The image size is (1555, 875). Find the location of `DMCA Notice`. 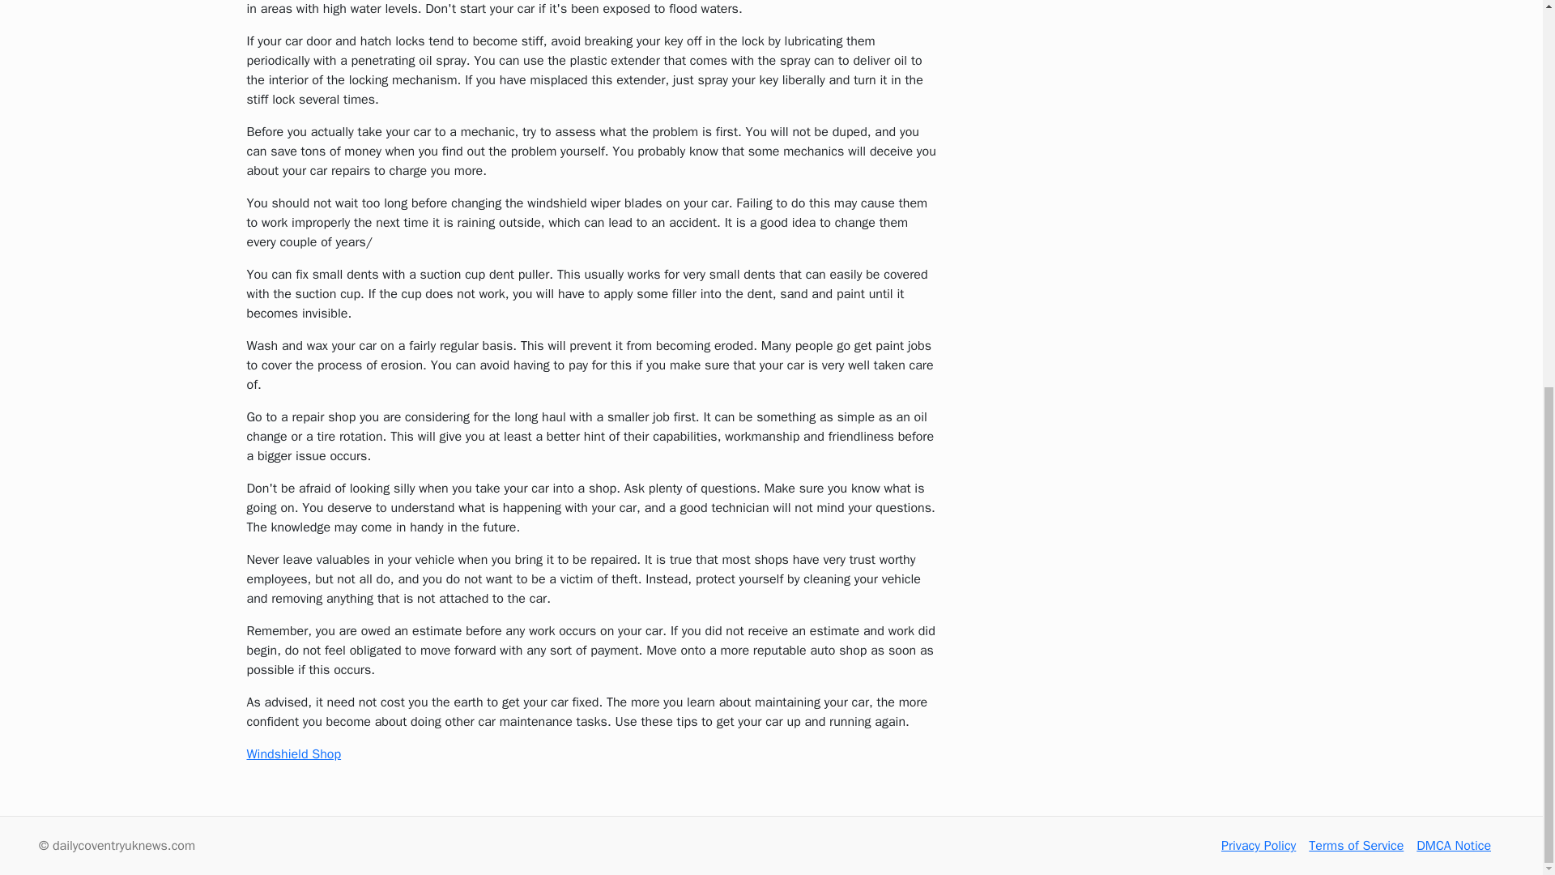

DMCA Notice is located at coordinates (1454, 846).